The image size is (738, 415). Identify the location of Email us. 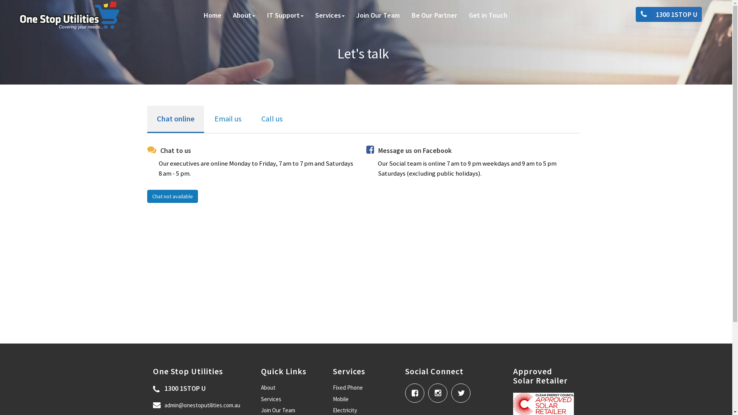
(228, 119).